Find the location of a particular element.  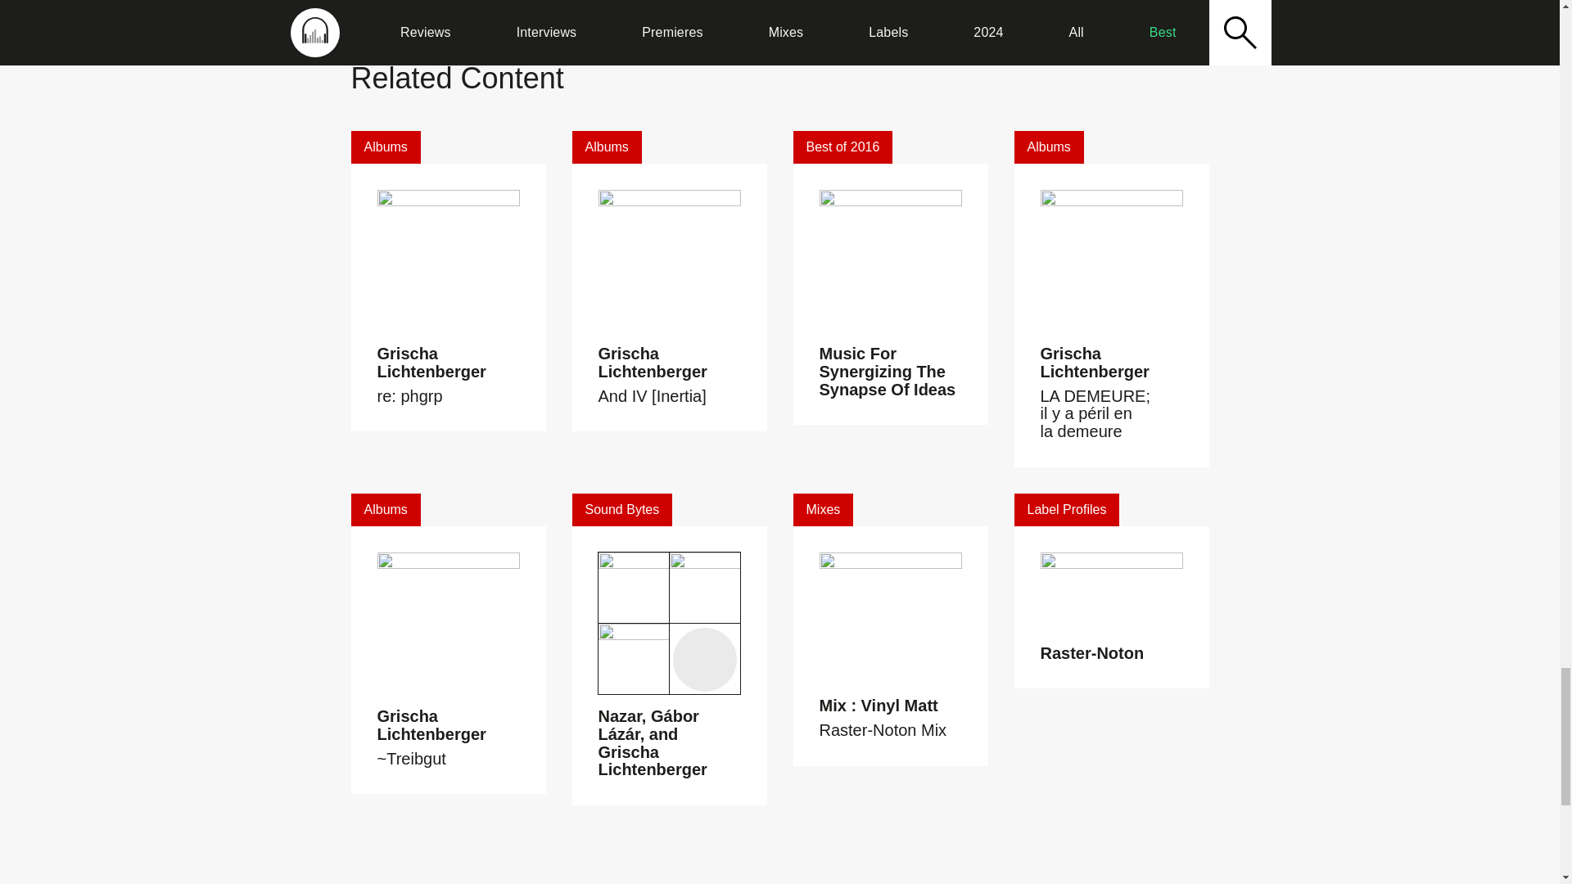

Grischa Lichtenberger is located at coordinates (431, 363).